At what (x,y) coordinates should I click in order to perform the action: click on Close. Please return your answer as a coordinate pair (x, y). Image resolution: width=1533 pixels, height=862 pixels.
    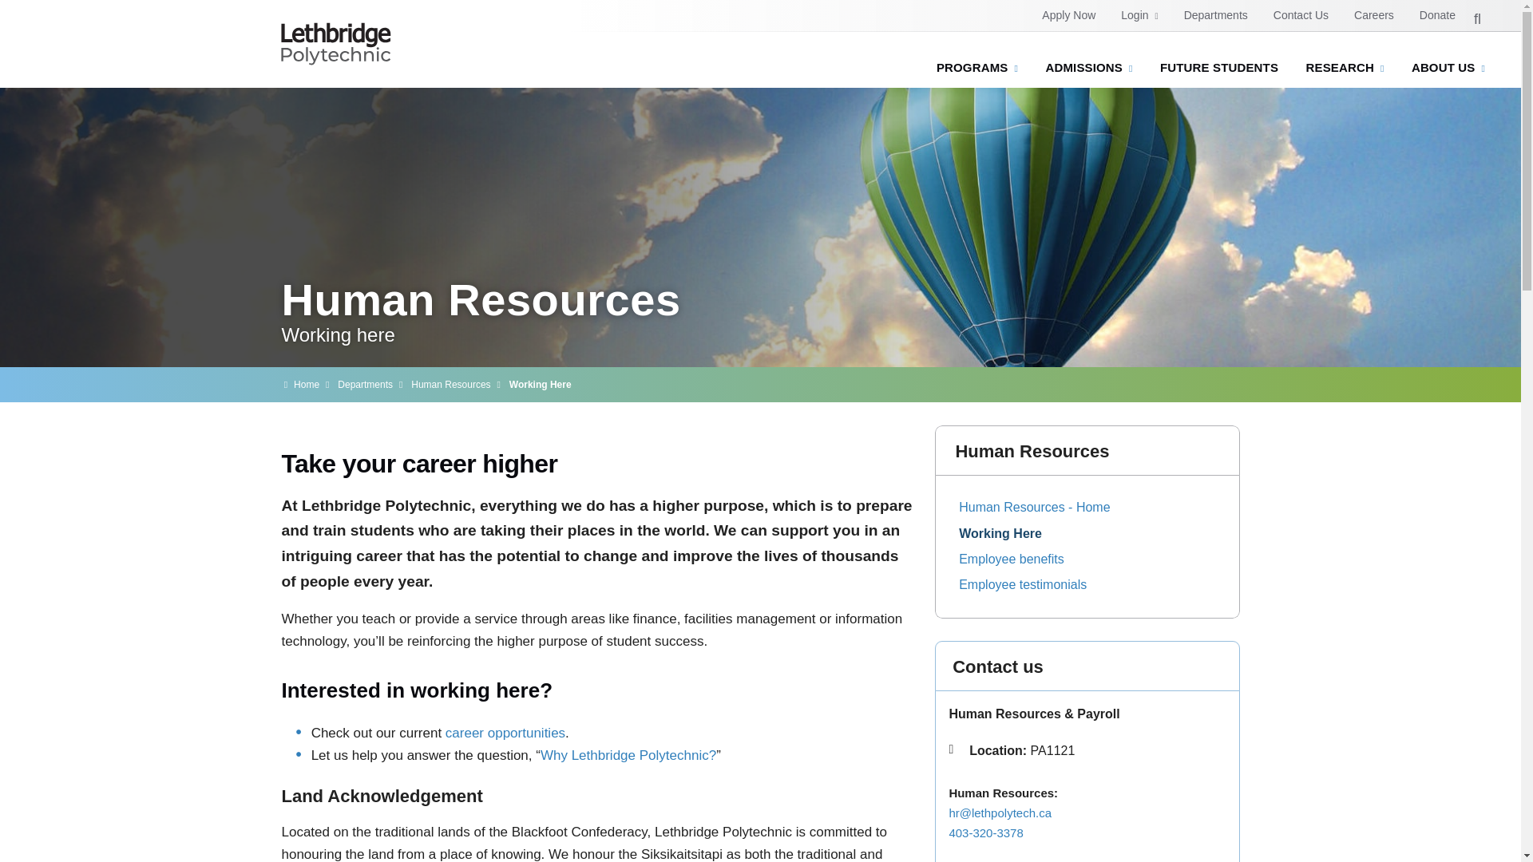
    Looking at the image, I should click on (616, 109).